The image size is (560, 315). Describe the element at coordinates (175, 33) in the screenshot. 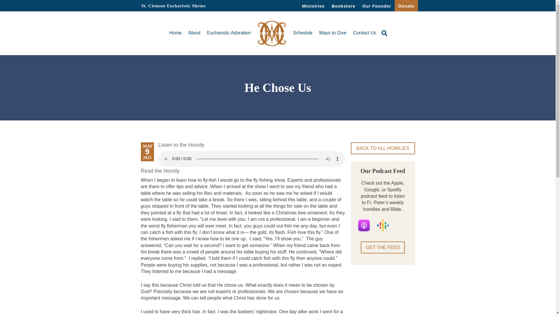

I see `Home` at that location.